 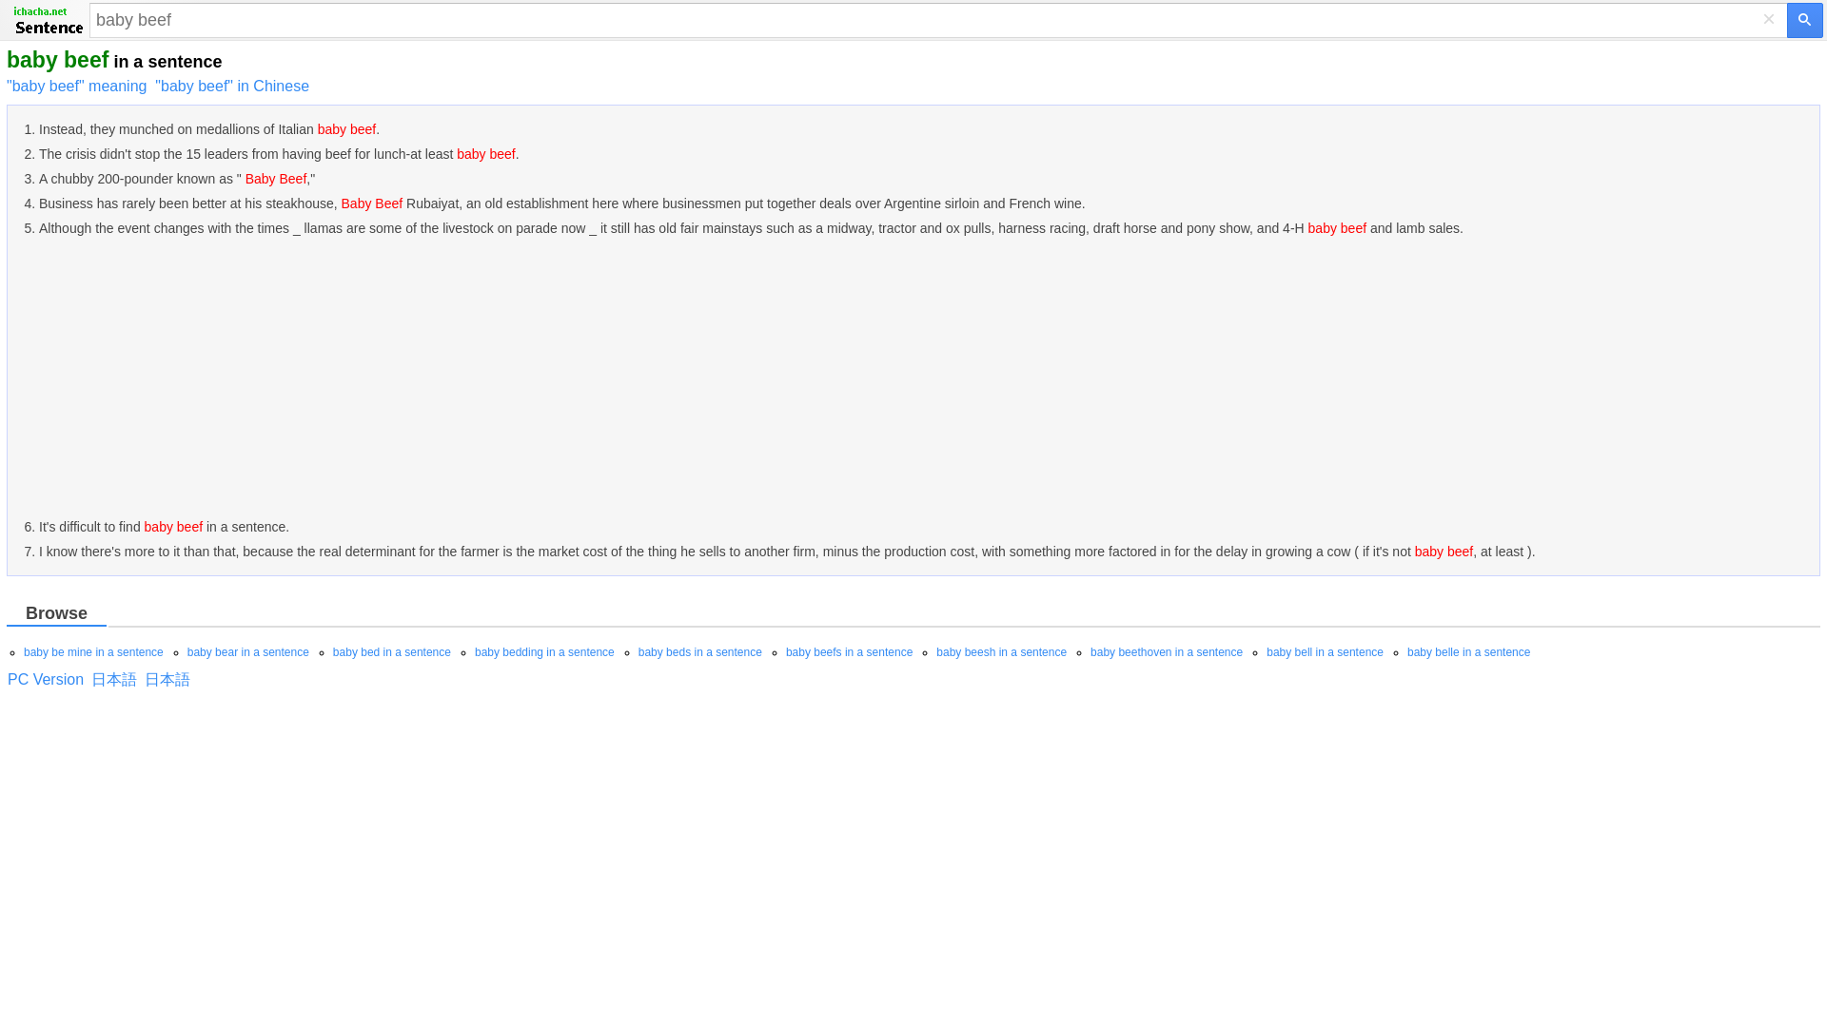 What do you see at coordinates (544, 652) in the screenshot?
I see `baby bedding in a sentence` at bounding box center [544, 652].